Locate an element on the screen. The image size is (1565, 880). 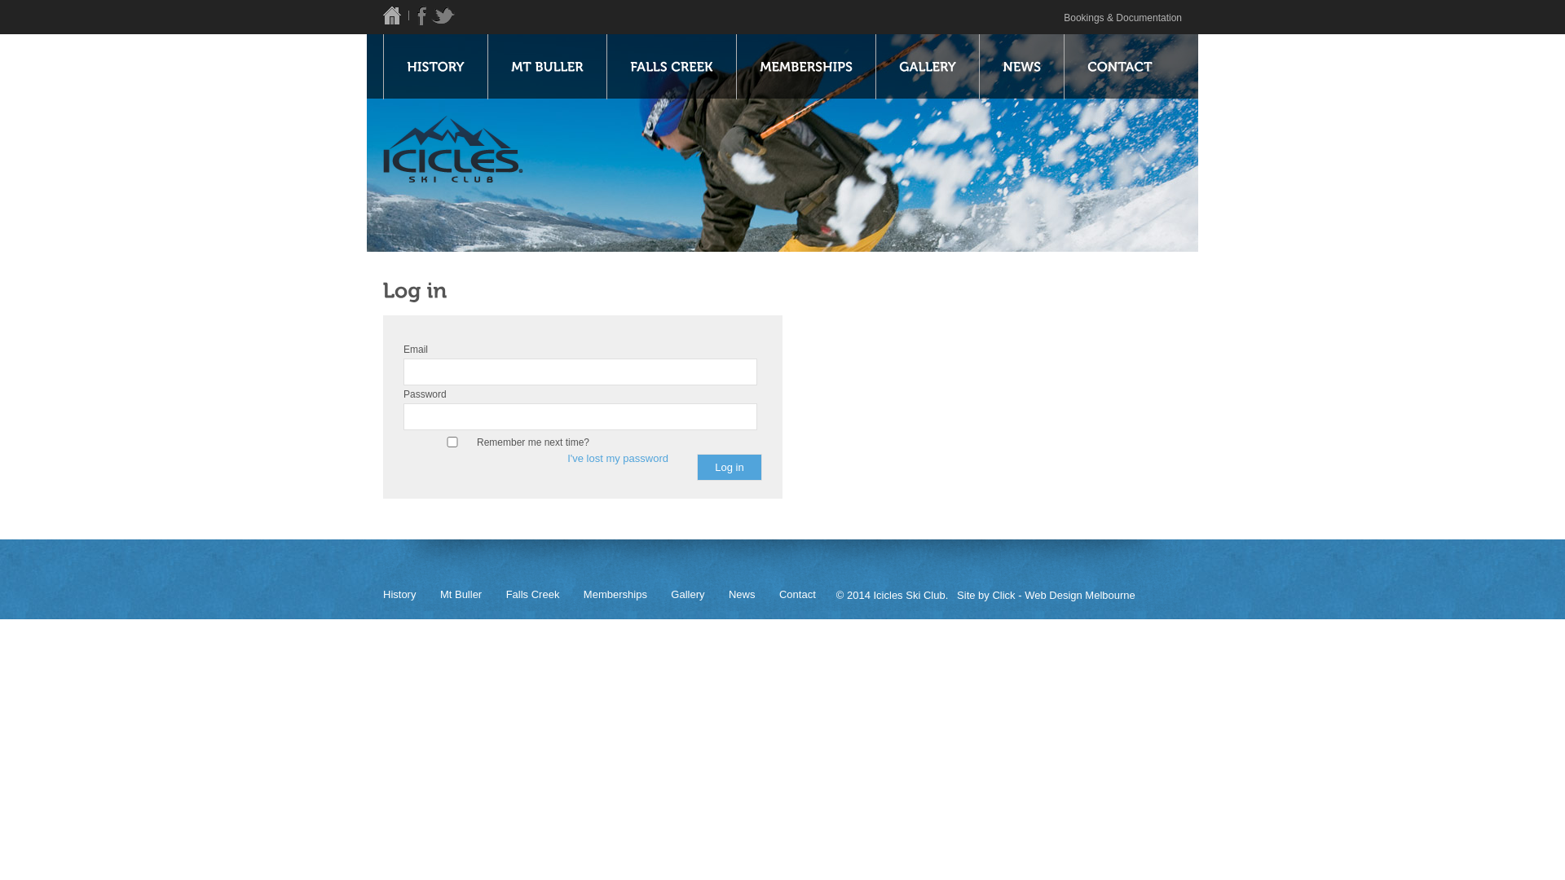
Site by Click is located at coordinates (986, 595).